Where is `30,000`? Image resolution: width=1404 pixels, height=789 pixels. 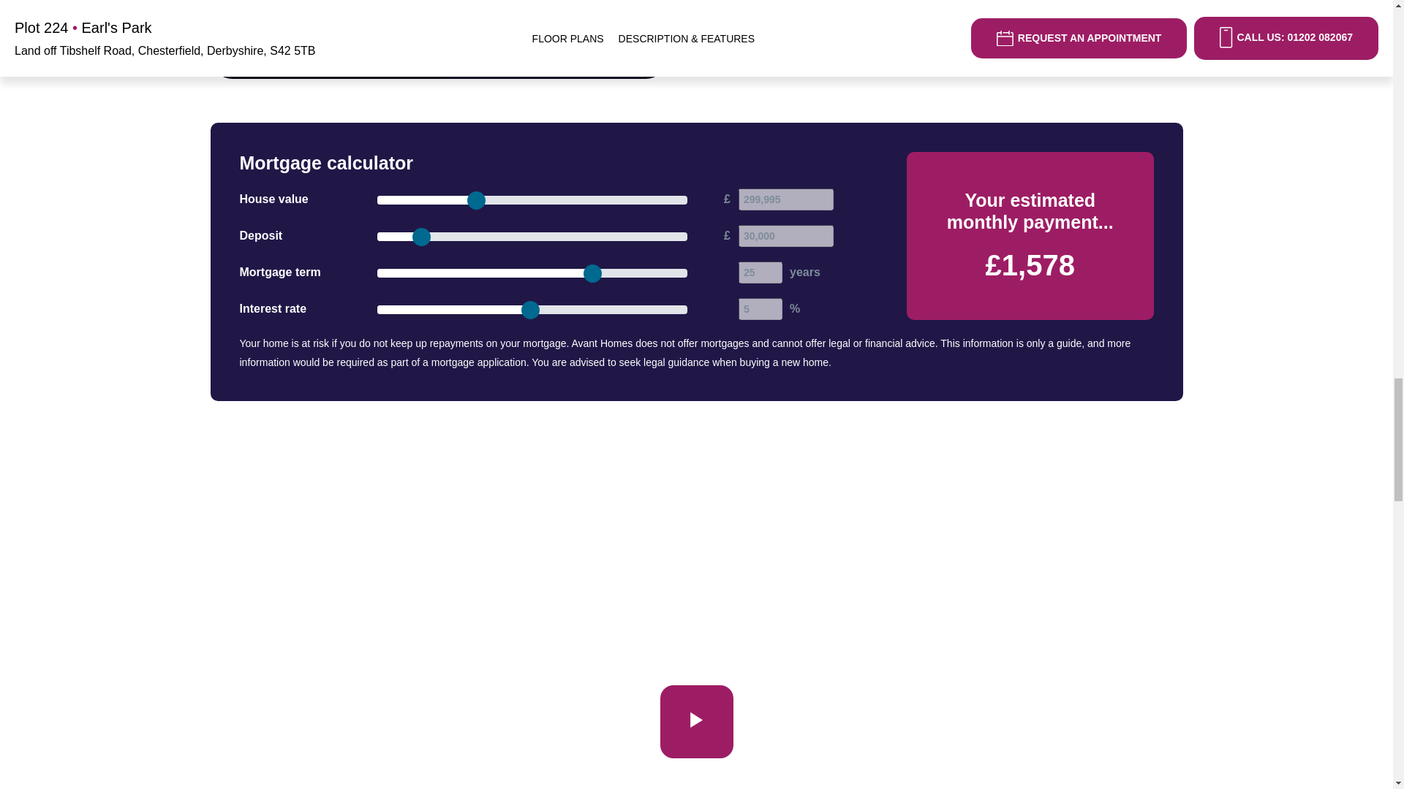
30,000 is located at coordinates (785, 235).